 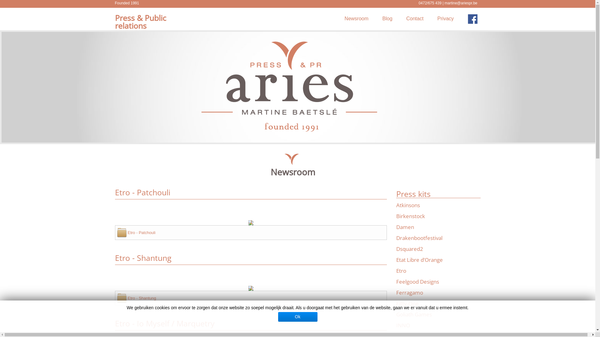 What do you see at coordinates (403, 325) in the screenshot?
I see `INNO` at bounding box center [403, 325].